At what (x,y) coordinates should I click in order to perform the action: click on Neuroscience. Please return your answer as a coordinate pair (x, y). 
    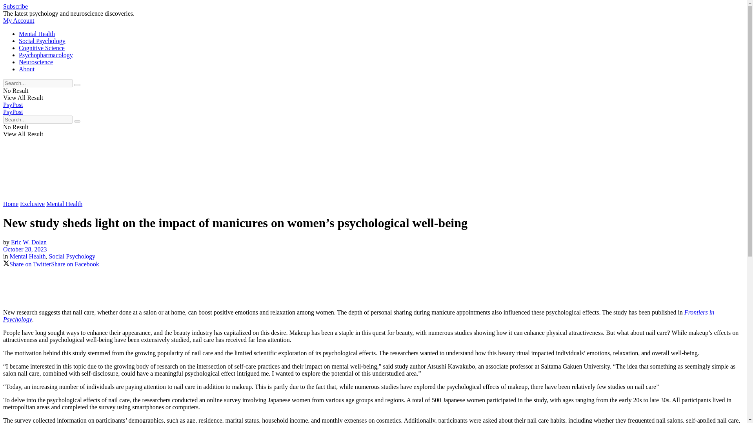
    Looking at the image, I should click on (36, 62).